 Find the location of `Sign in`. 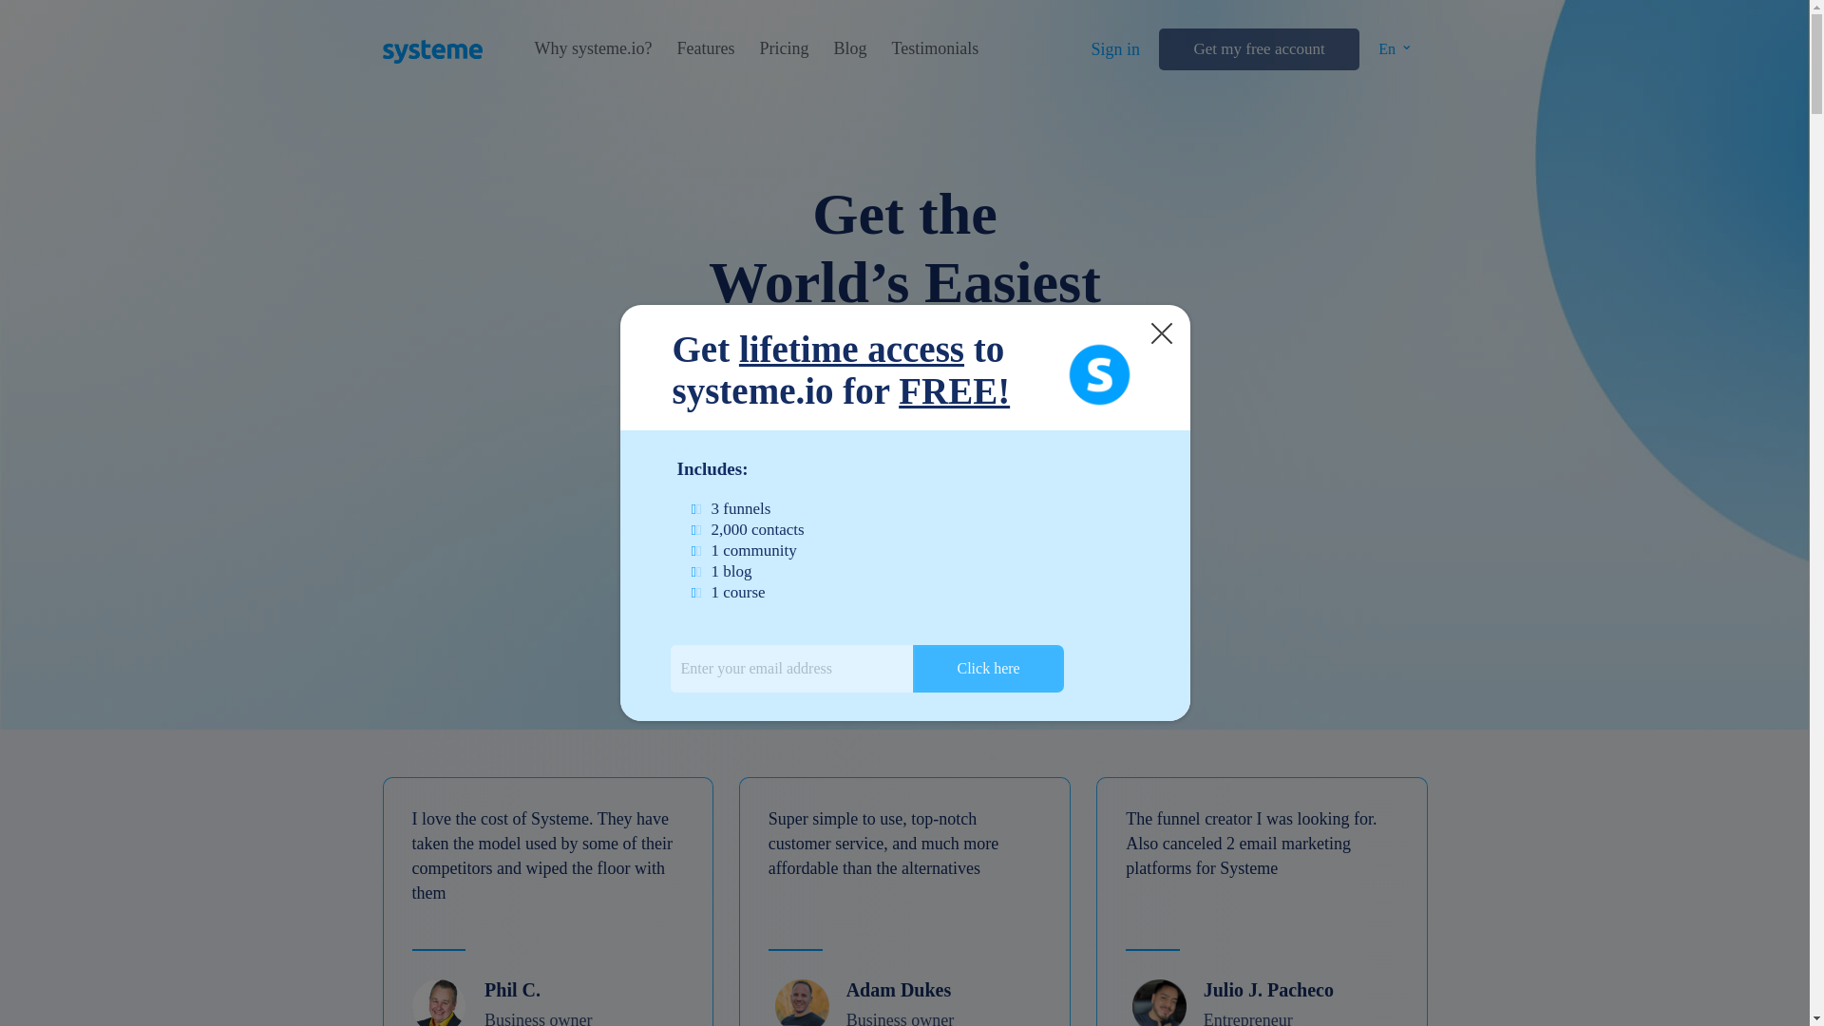

Sign in is located at coordinates (1115, 49).